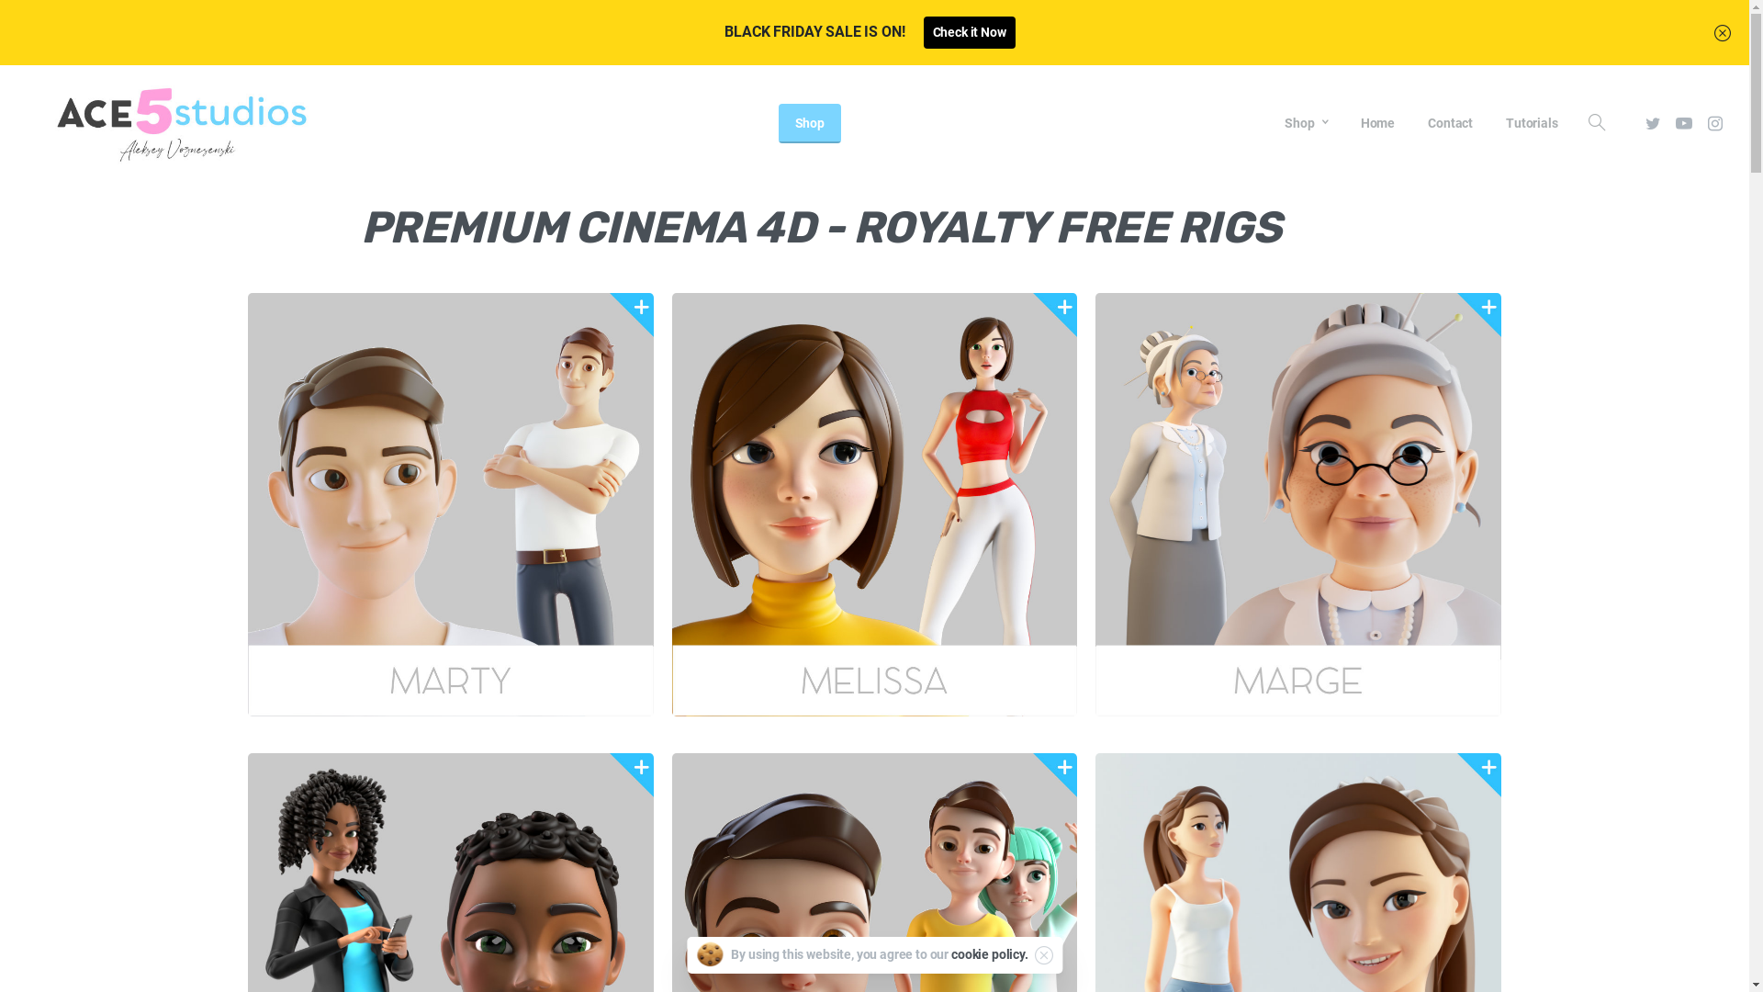 The width and height of the screenshot is (1763, 992). What do you see at coordinates (990, 954) in the screenshot?
I see `cookie policy.` at bounding box center [990, 954].